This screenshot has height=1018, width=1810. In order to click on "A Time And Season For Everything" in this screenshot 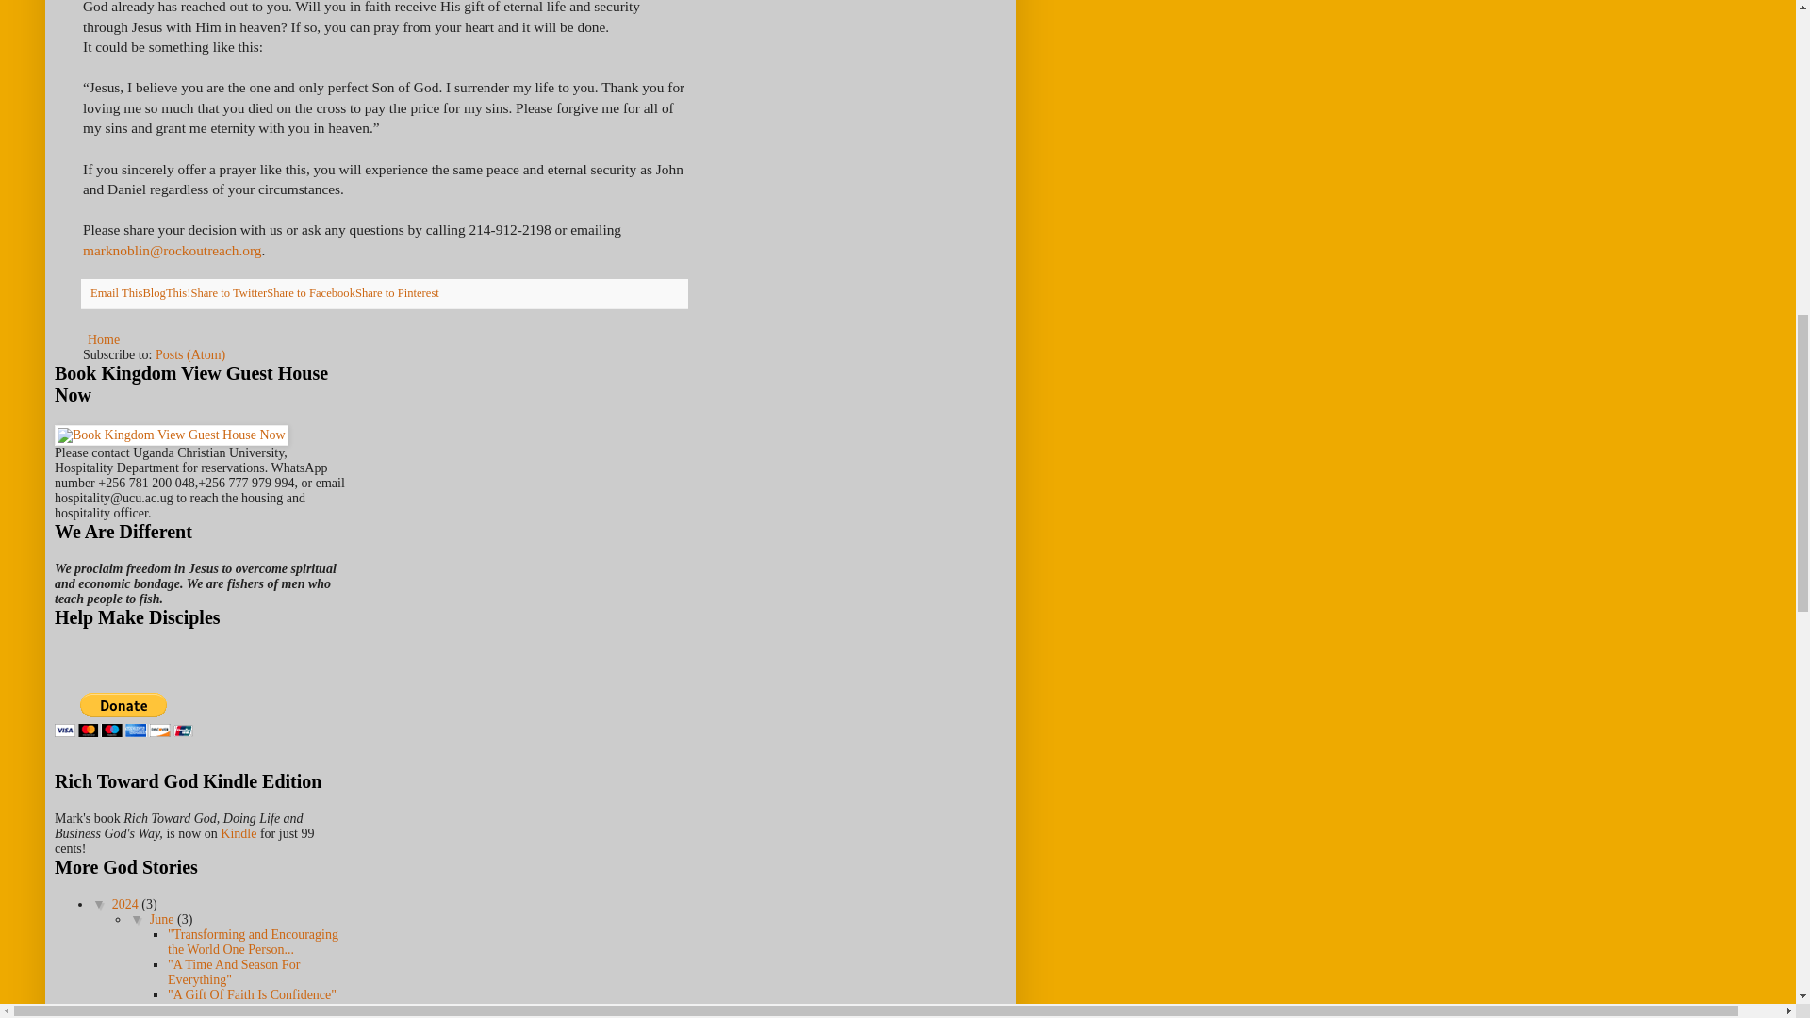, I will do `click(234, 972)`.